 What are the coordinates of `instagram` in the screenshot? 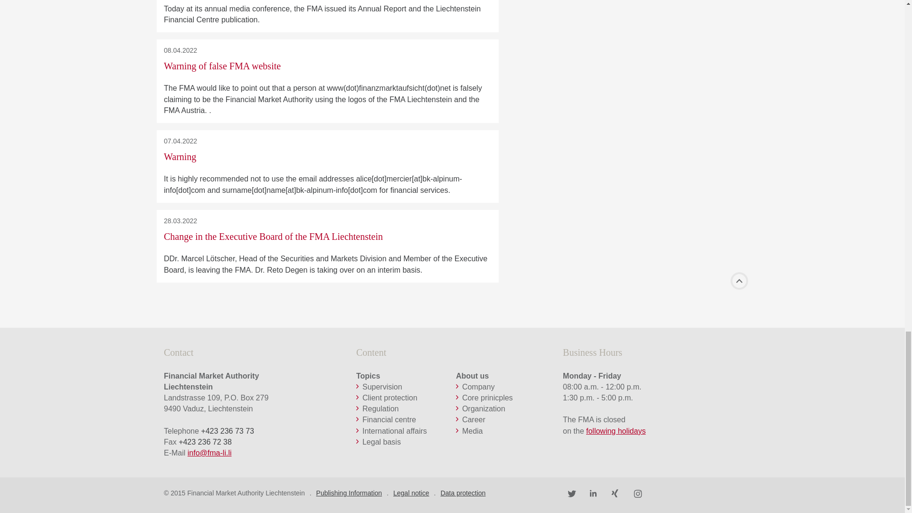 It's located at (638, 492).